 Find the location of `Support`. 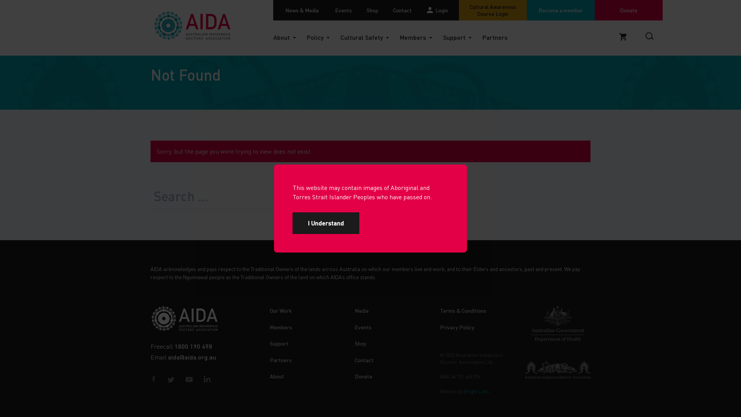

Support is located at coordinates (463, 37).